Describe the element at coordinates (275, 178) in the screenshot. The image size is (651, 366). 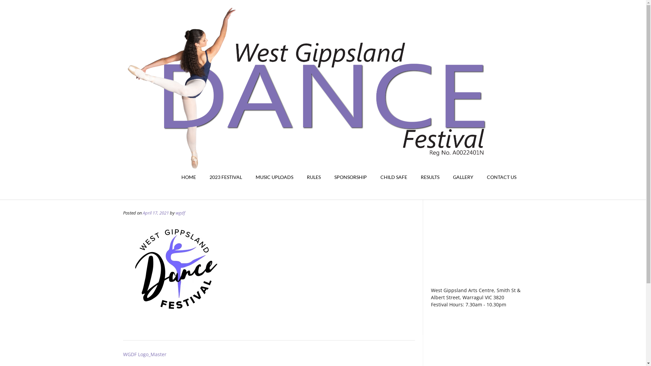
I see `MUSIC UPLOADS` at that location.